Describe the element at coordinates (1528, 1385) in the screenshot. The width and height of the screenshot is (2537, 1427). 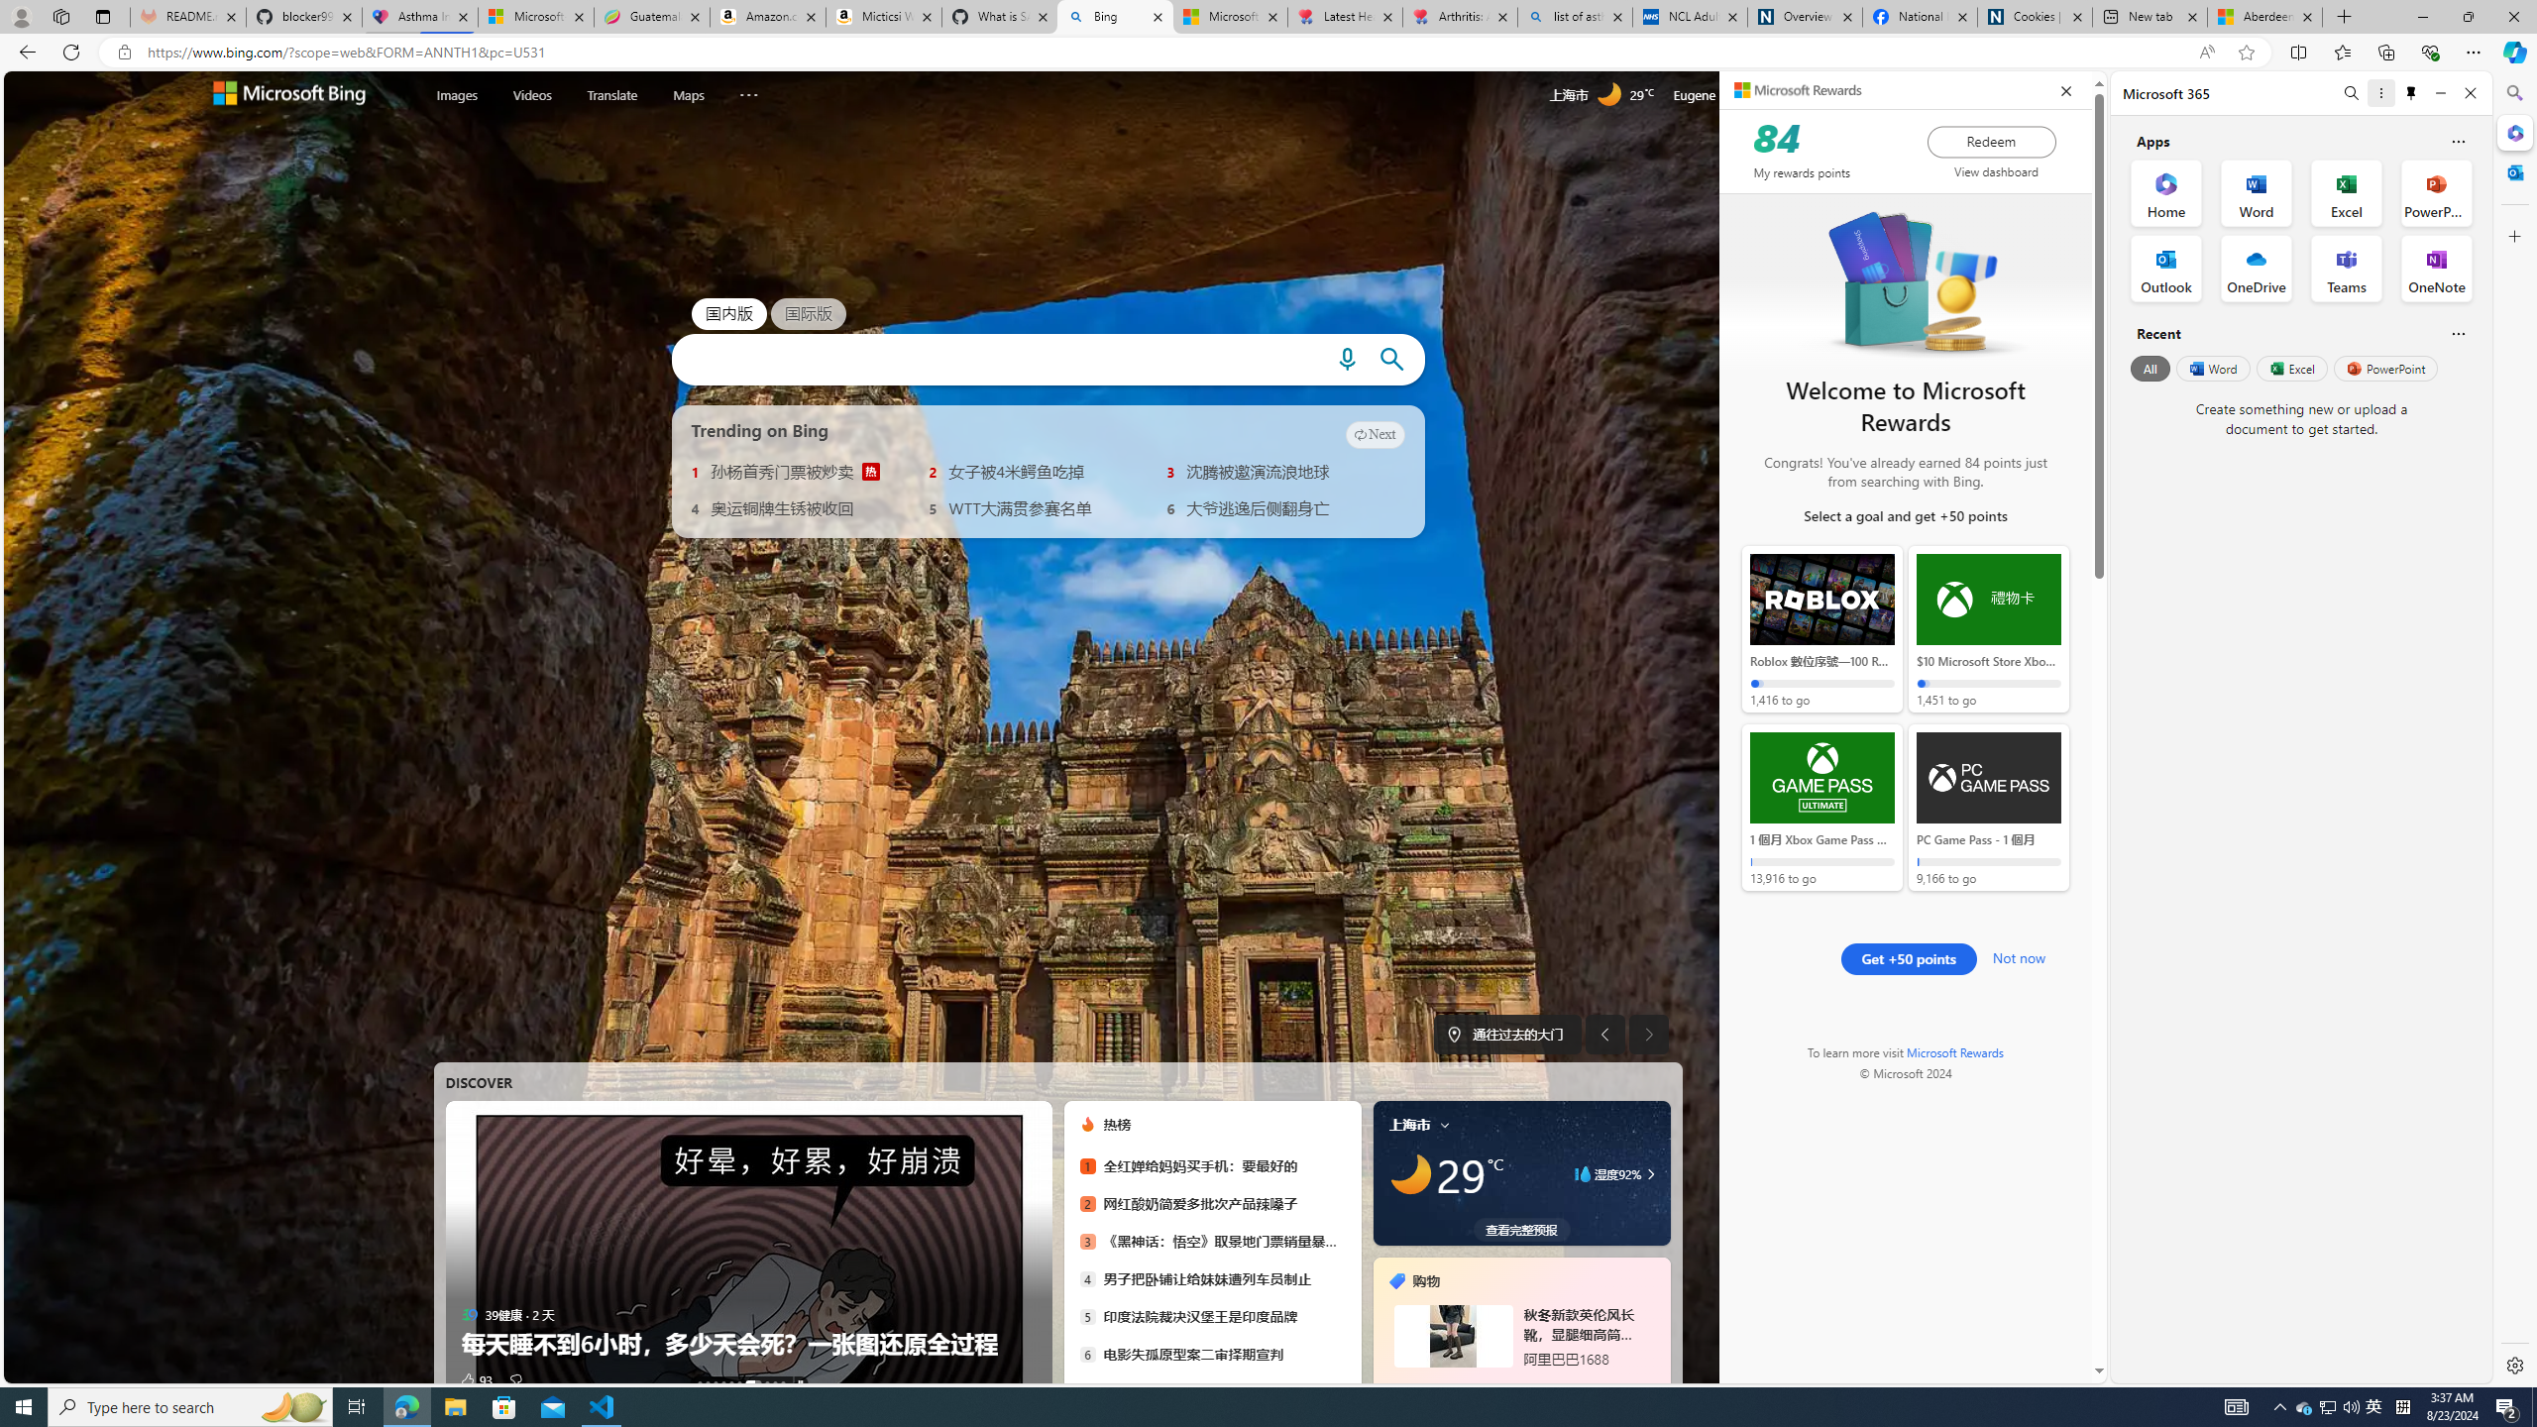
I see `tab-3` at that location.